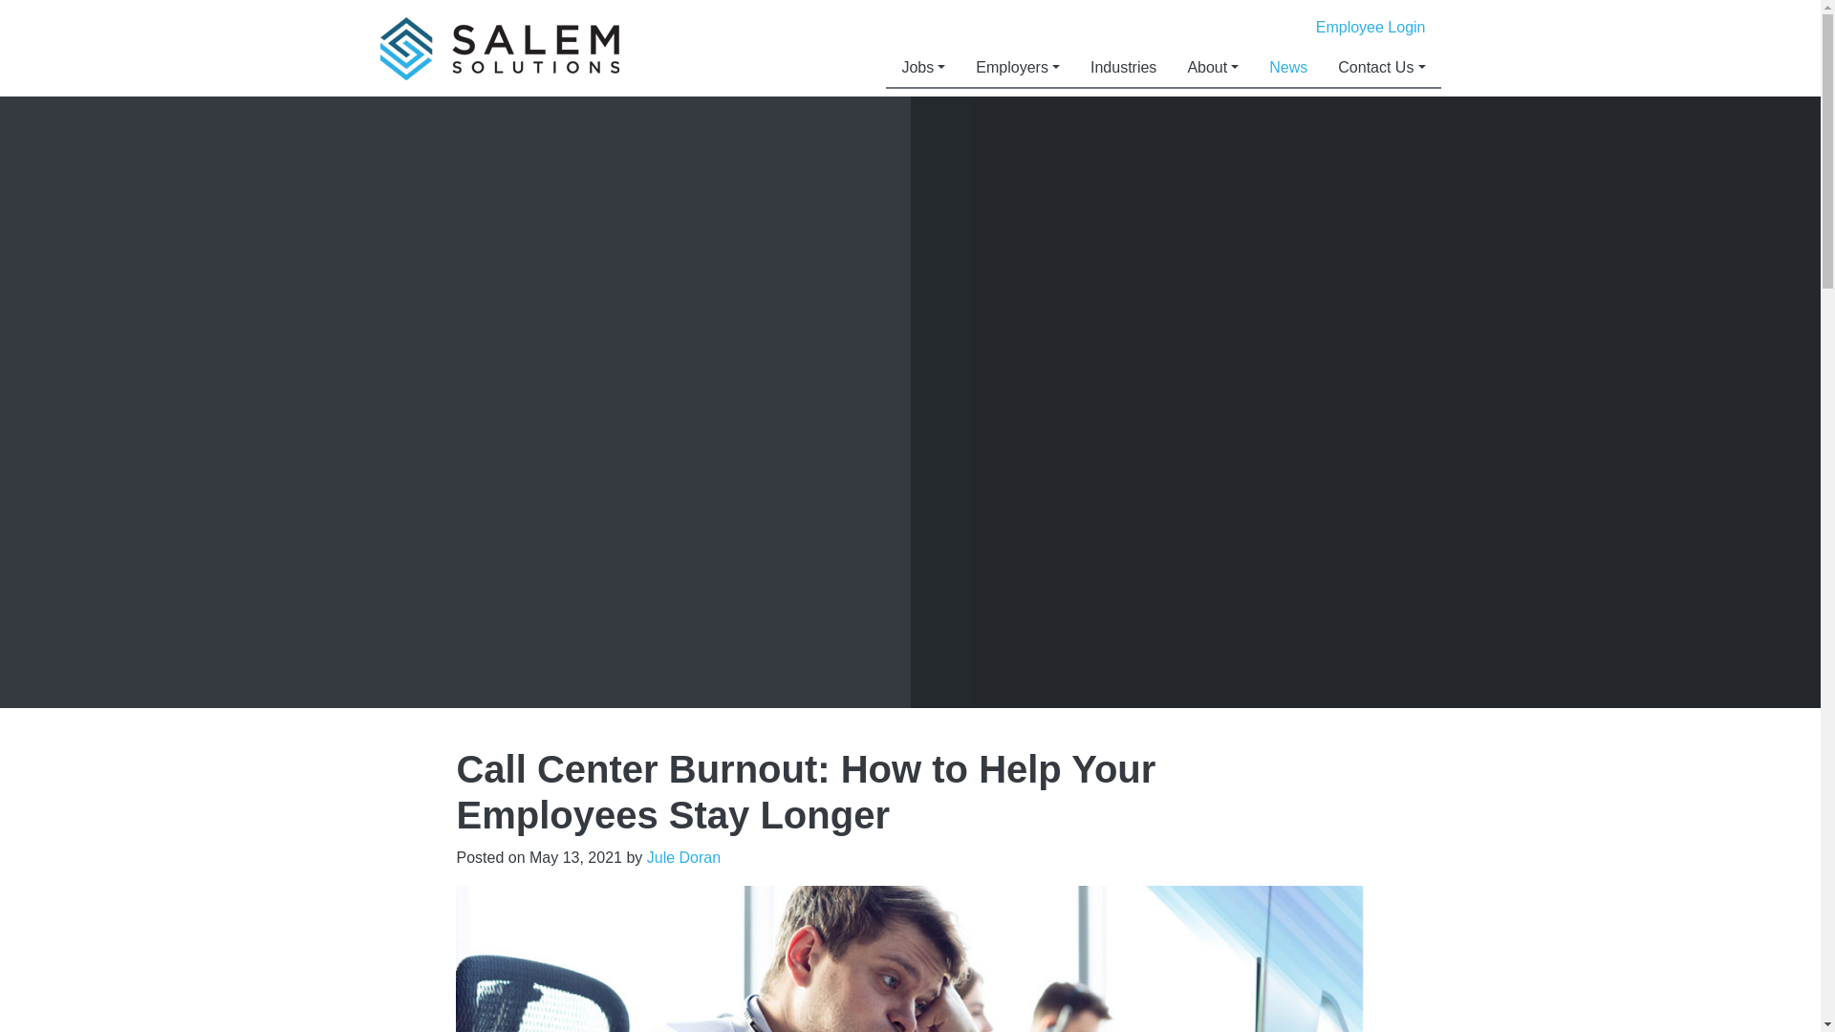  I want to click on Contact Us, so click(1382, 67).